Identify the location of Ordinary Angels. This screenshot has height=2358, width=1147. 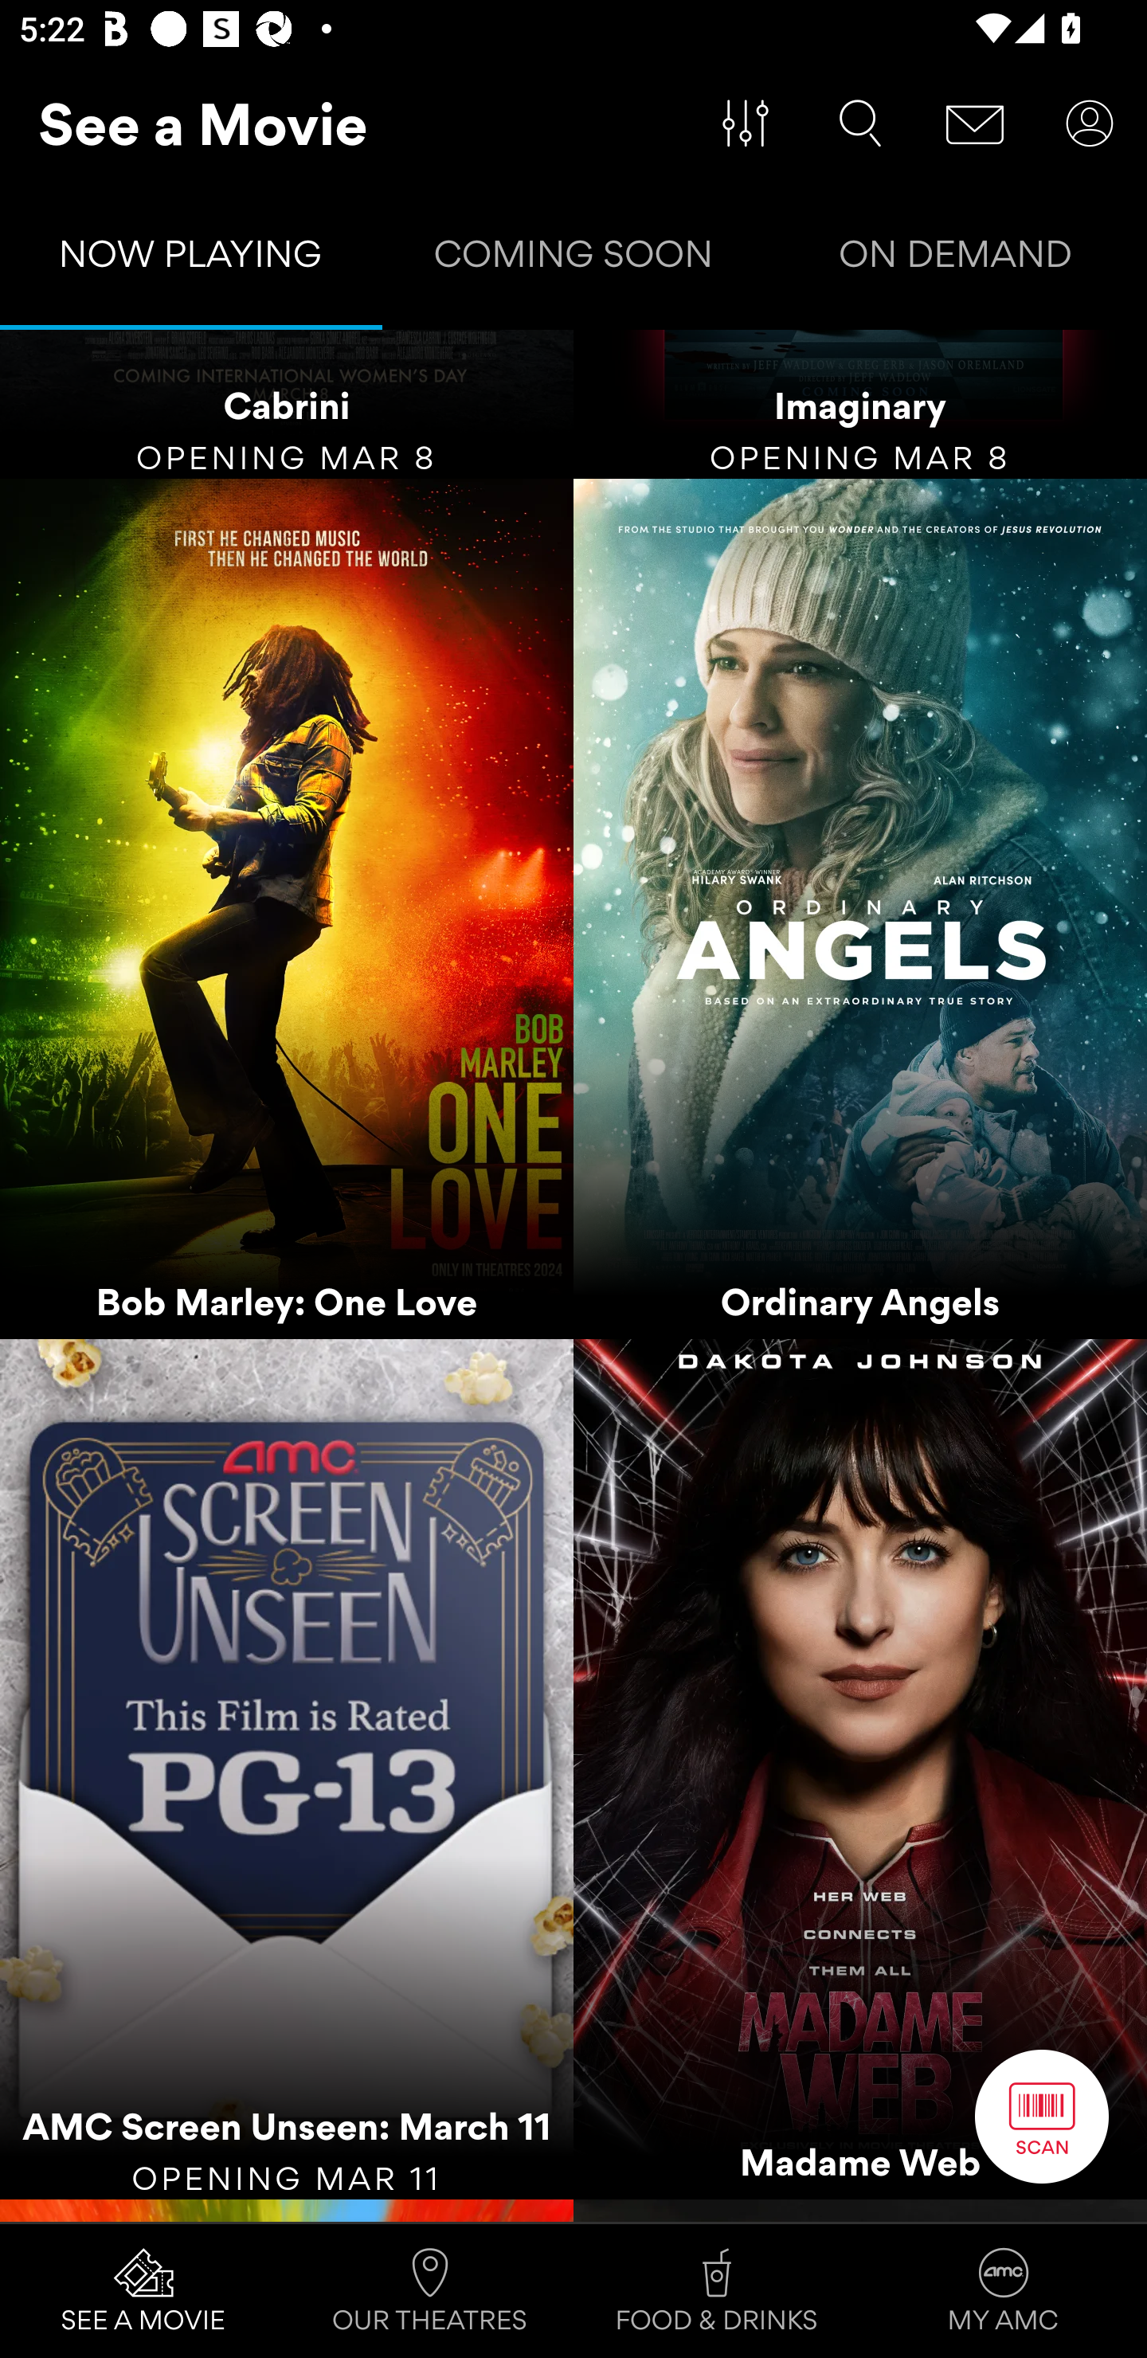
(860, 908).